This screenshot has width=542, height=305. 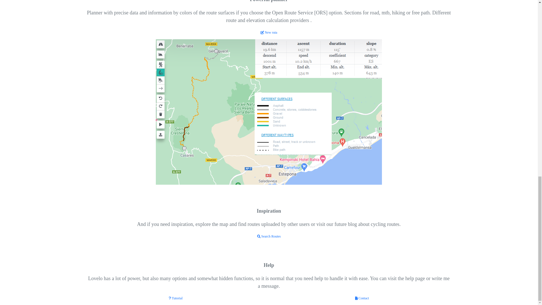 I want to click on Tutorial, so click(x=176, y=298).